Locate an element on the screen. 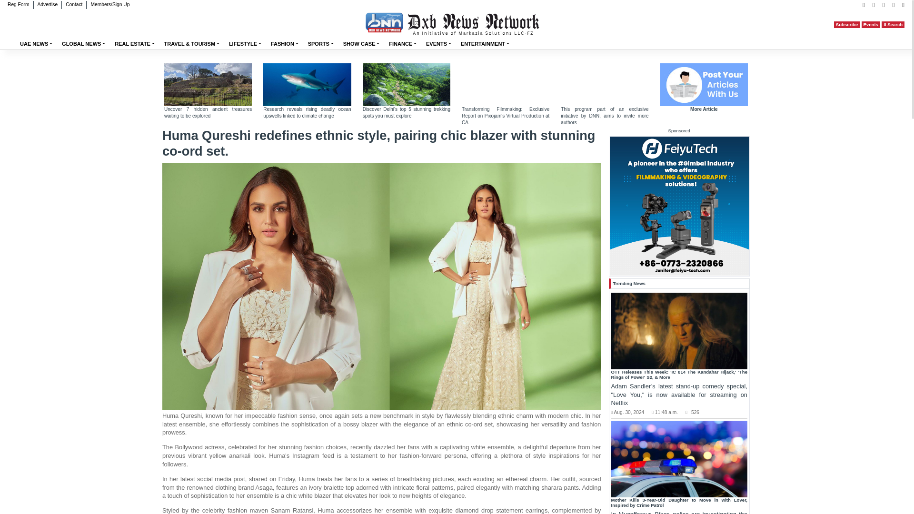  FASHION is located at coordinates (285, 44).